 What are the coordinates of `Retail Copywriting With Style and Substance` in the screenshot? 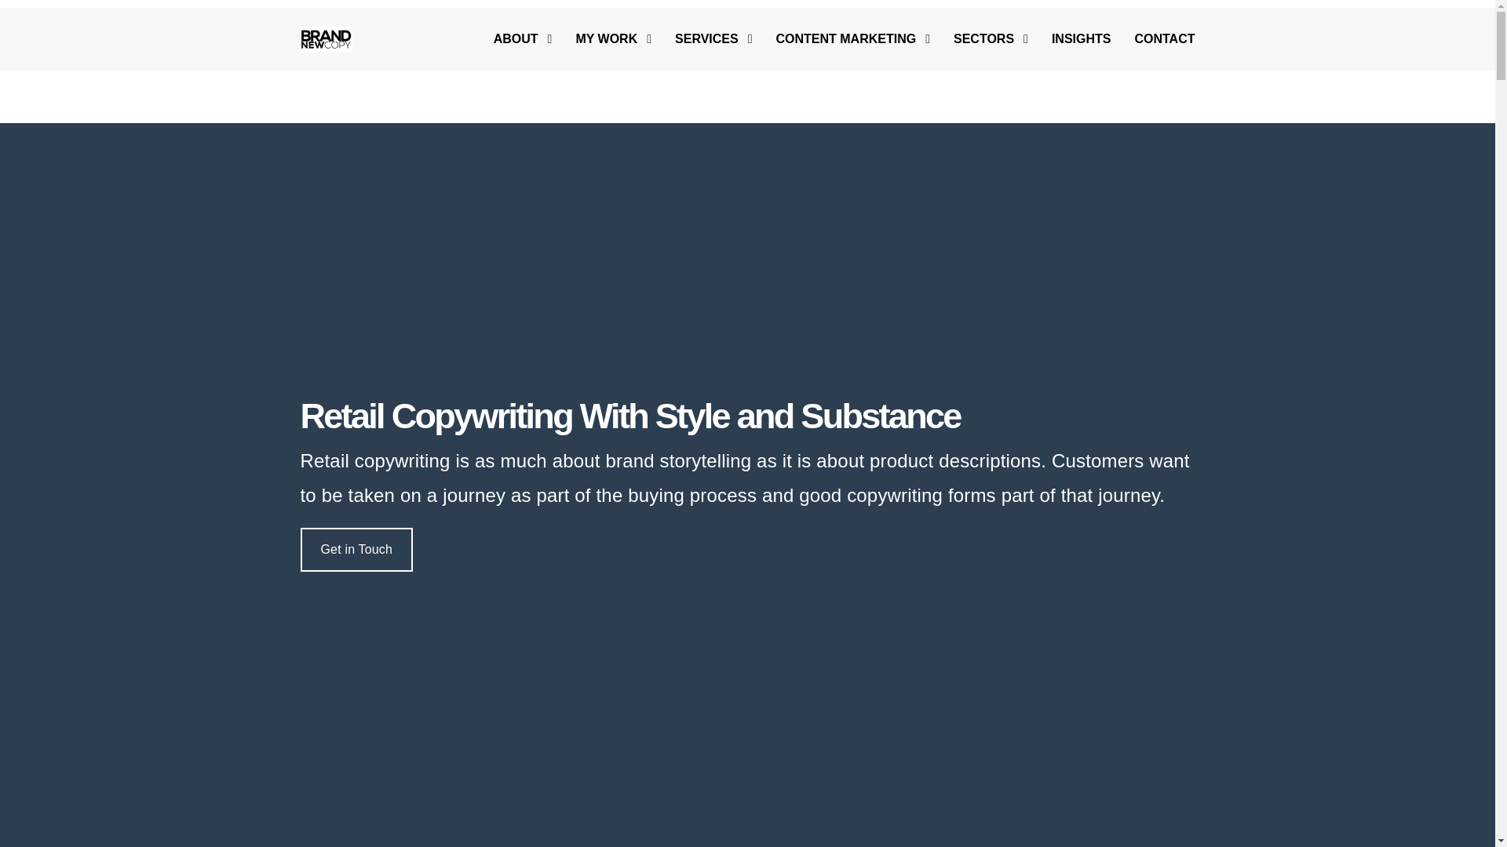 It's located at (747, 416).